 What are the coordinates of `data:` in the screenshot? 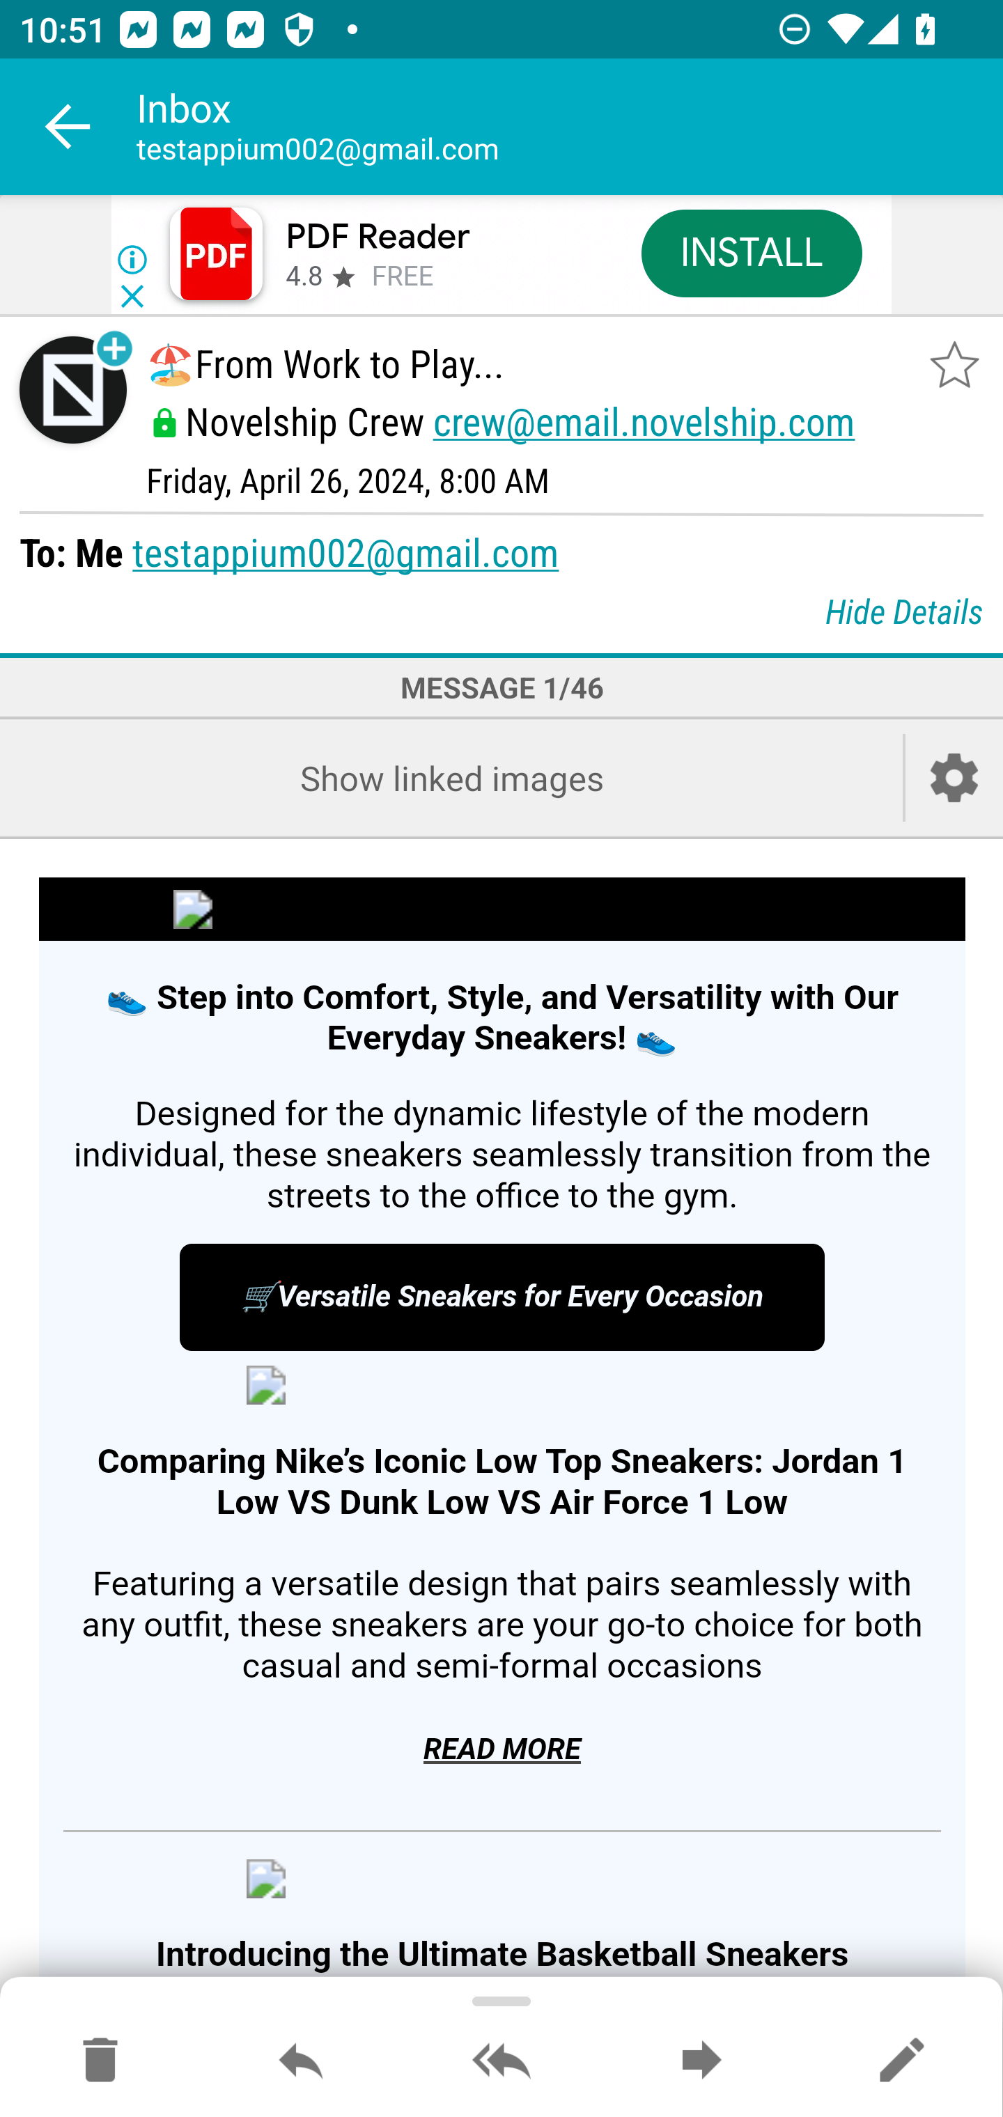 It's located at (501, 909).